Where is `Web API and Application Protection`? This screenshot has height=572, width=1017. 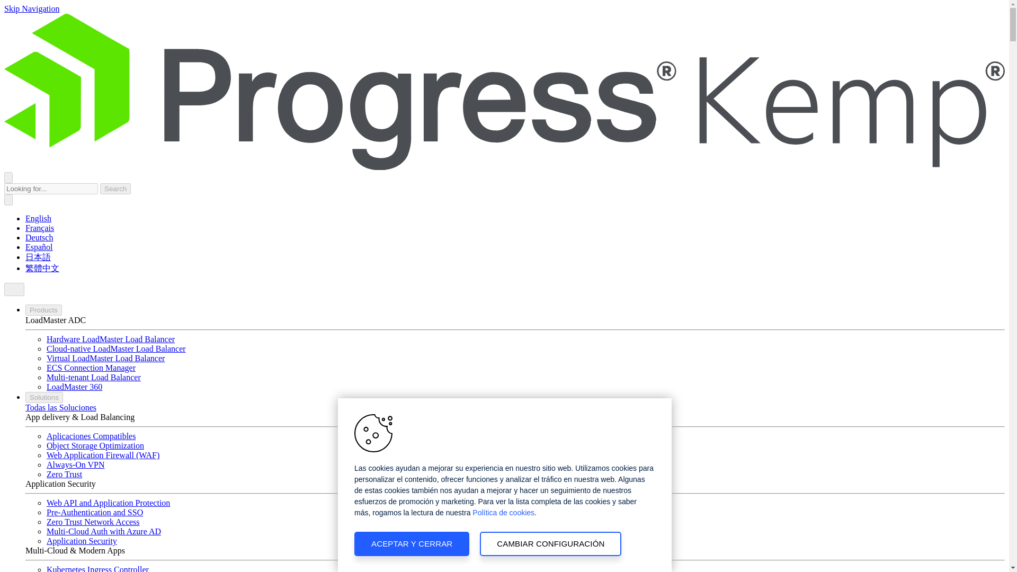 Web API and Application Protection is located at coordinates (108, 502).